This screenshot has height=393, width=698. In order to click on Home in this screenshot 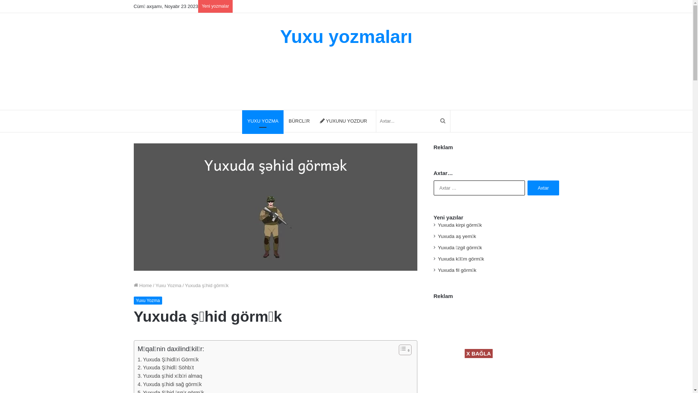, I will do `click(143, 285)`.